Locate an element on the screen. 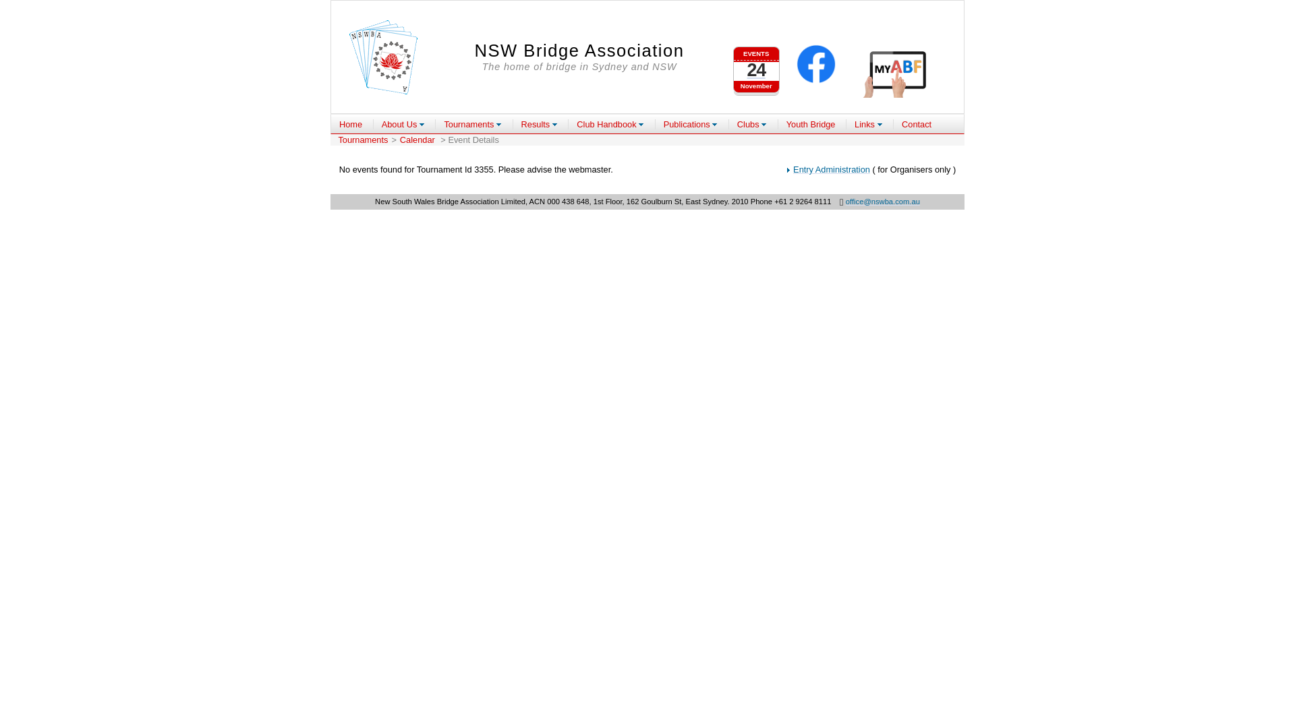 This screenshot has width=1295, height=728. Youth Bridge is located at coordinates (811, 124).